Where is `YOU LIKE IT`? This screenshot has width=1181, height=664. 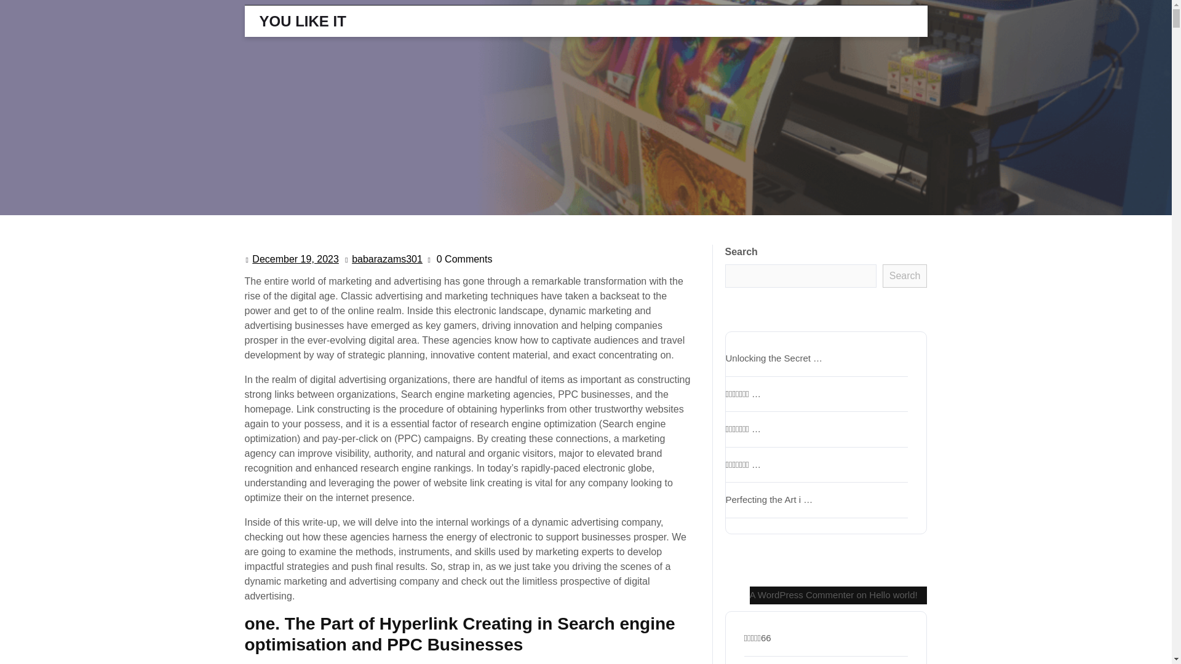 YOU LIKE IT is located at coordinates (388, 259).